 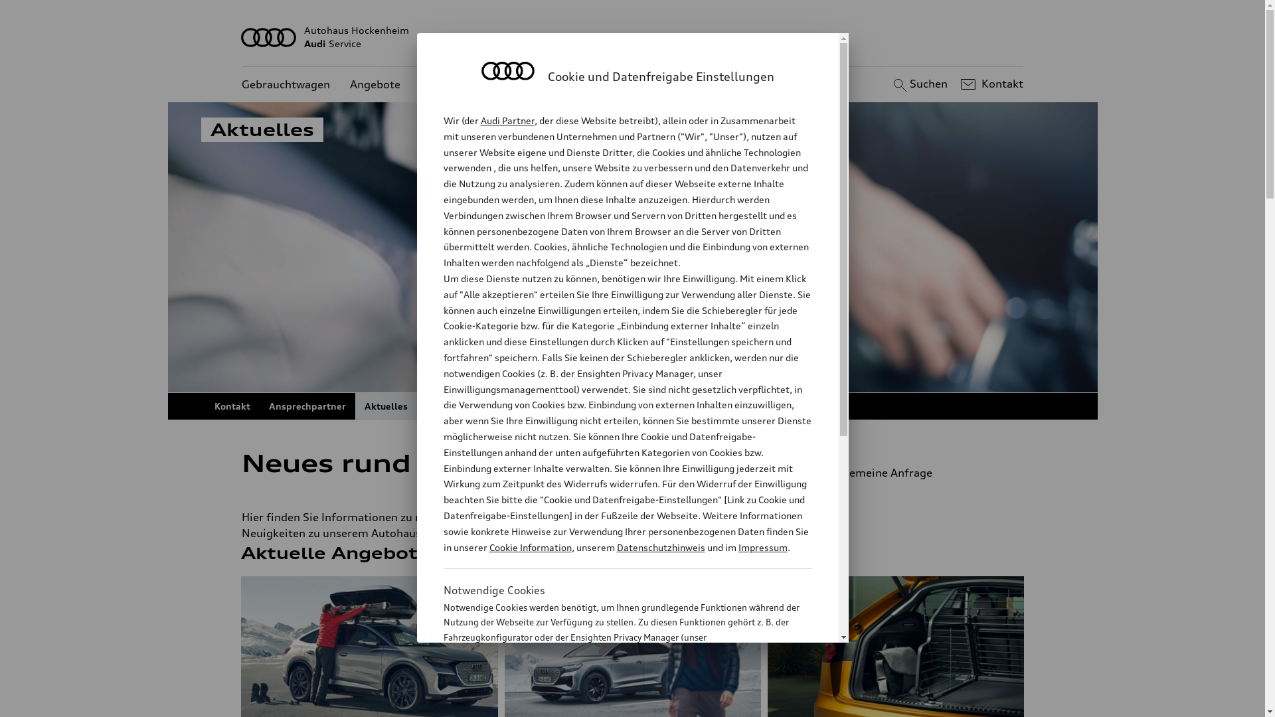 What do you see at coordinates (915, 473) in the screenshot?
I see `Allgemeine Anfrage` at bounding box center [915, 473].